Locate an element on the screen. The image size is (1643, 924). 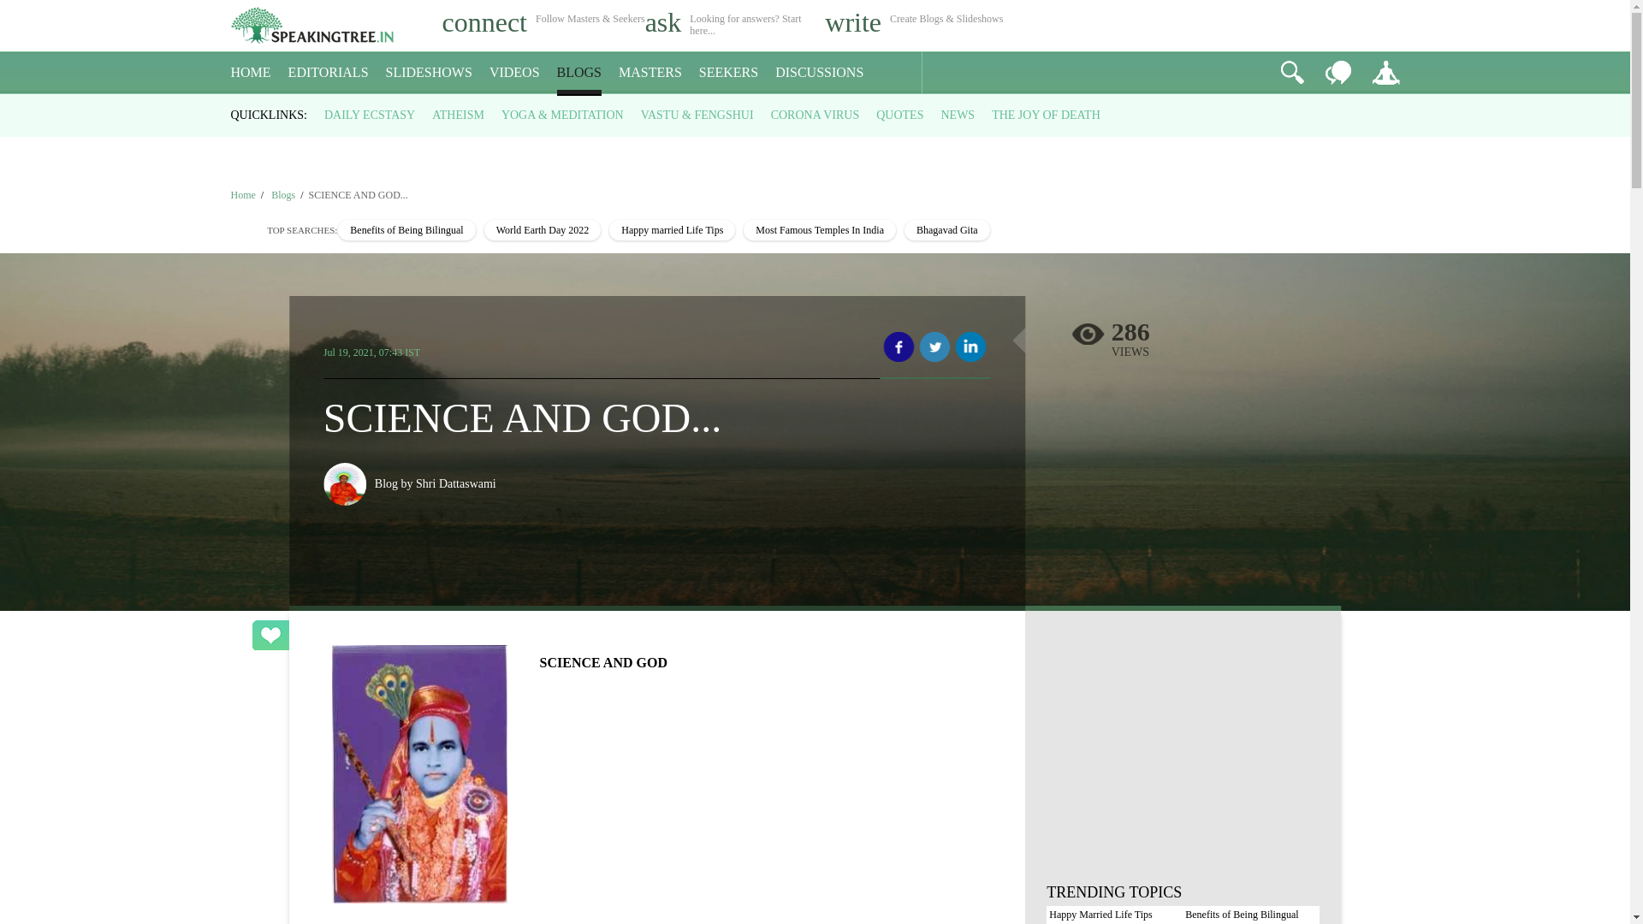
Share on Twitter is located at coordinates (934, 347).